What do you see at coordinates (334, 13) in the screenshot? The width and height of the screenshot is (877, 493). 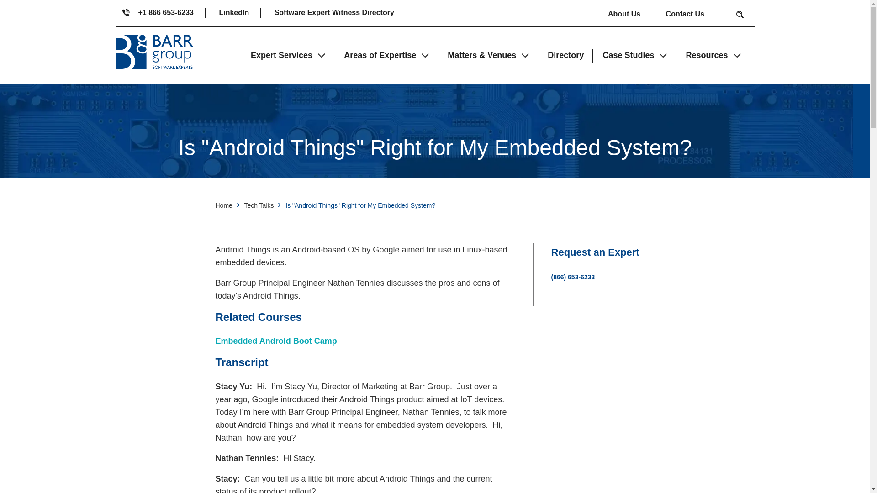 I see `Software Expert Witness Directory` at bounding box center [334, 13].